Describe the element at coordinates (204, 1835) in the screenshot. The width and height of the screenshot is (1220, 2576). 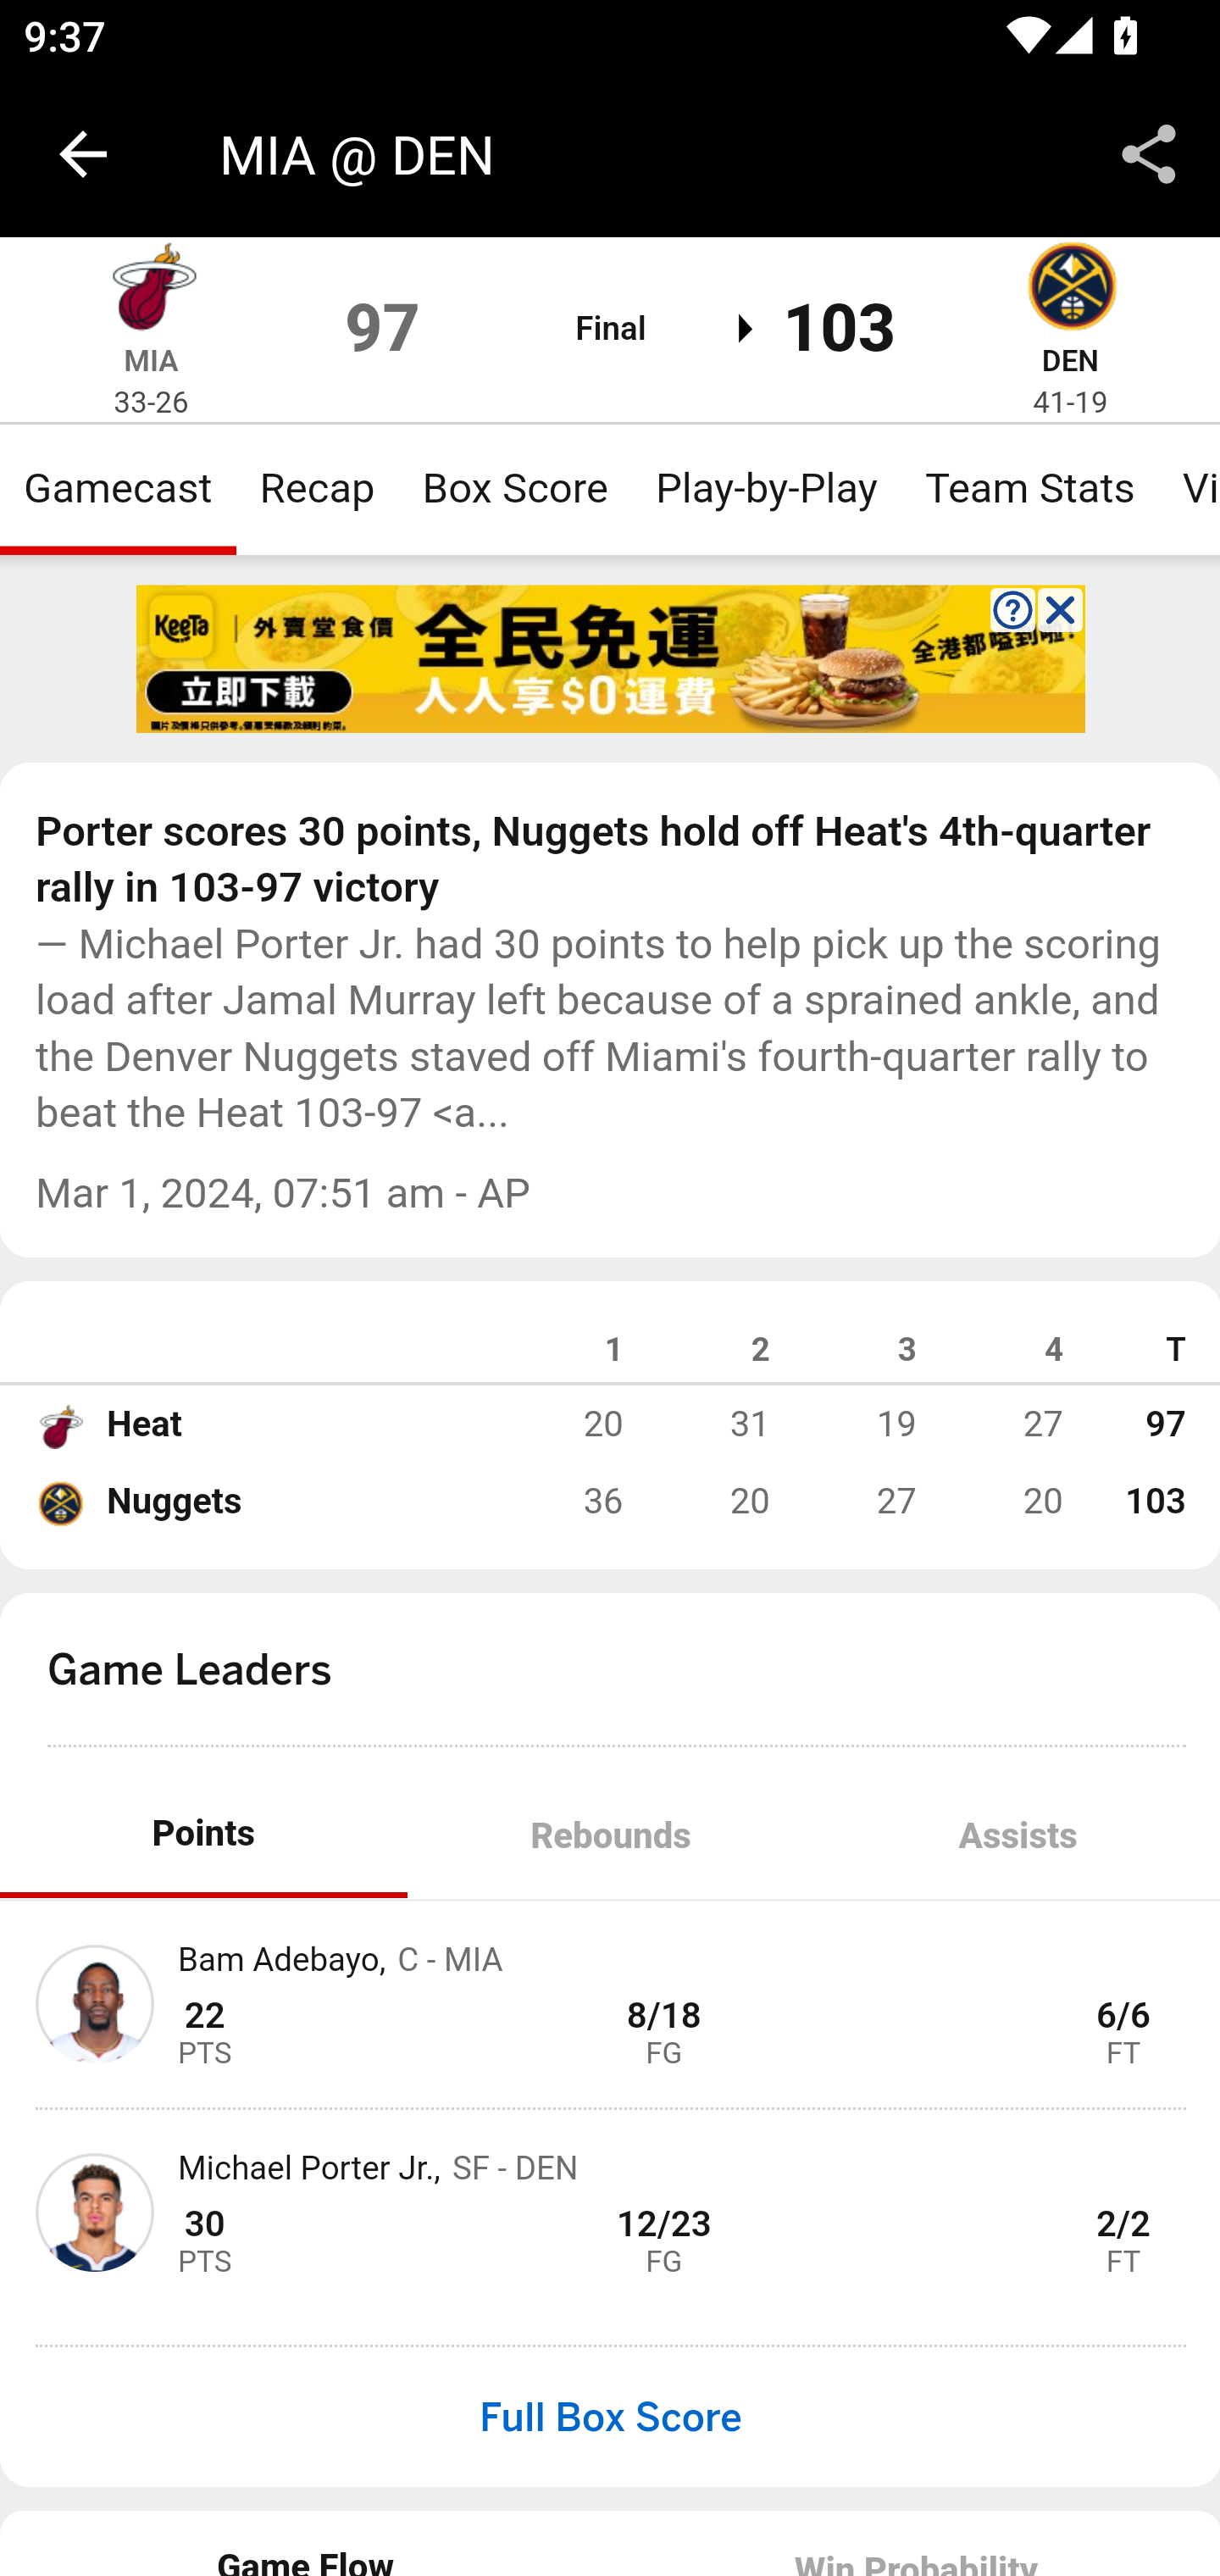
I see `Points` at that location.